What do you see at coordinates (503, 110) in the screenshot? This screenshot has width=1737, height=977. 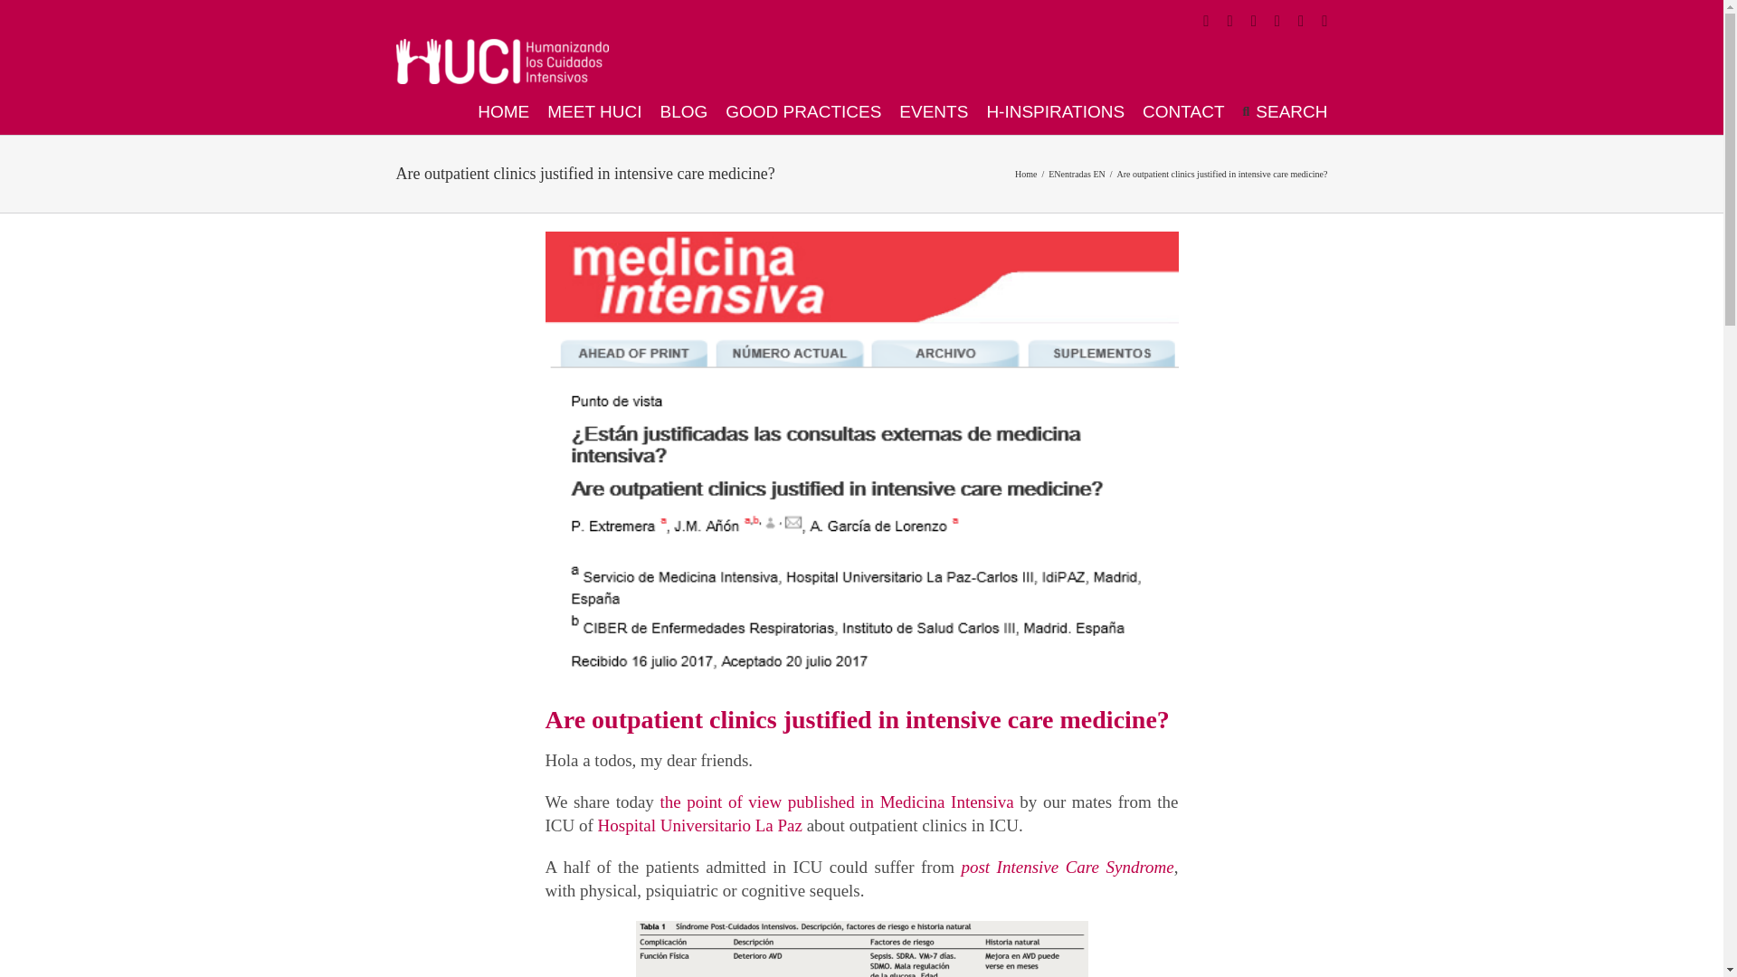 I see `HOME` at bounding box center [503, 110].